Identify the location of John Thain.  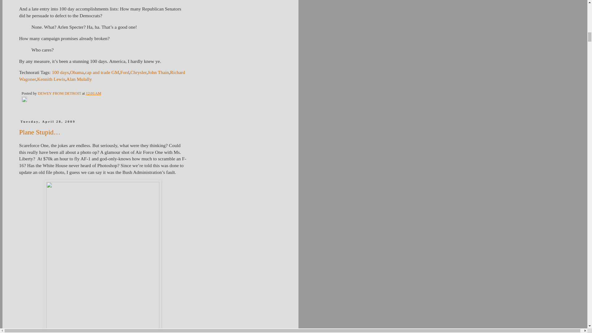
(158, 72).